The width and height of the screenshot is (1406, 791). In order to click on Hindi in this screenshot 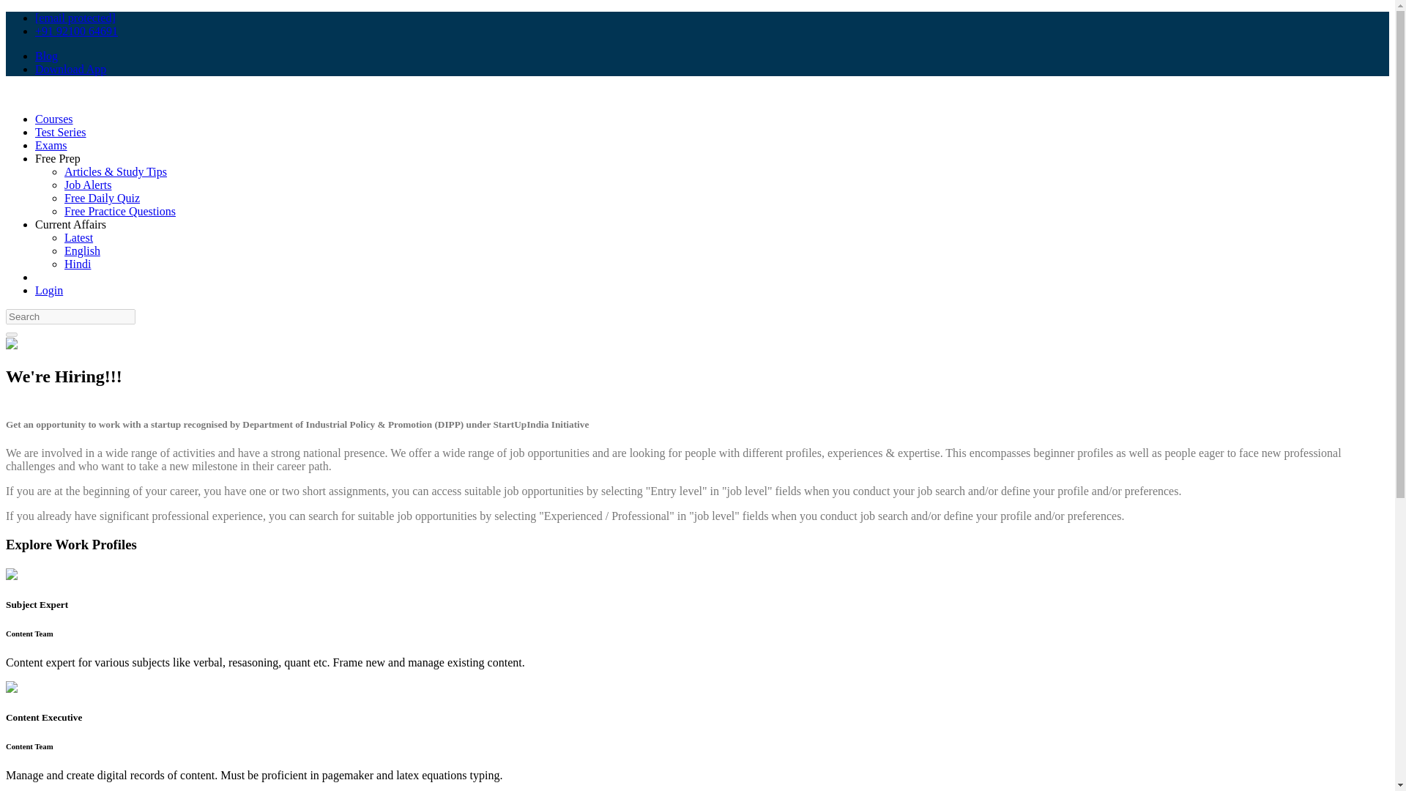, I will do `click(78, 264)`.